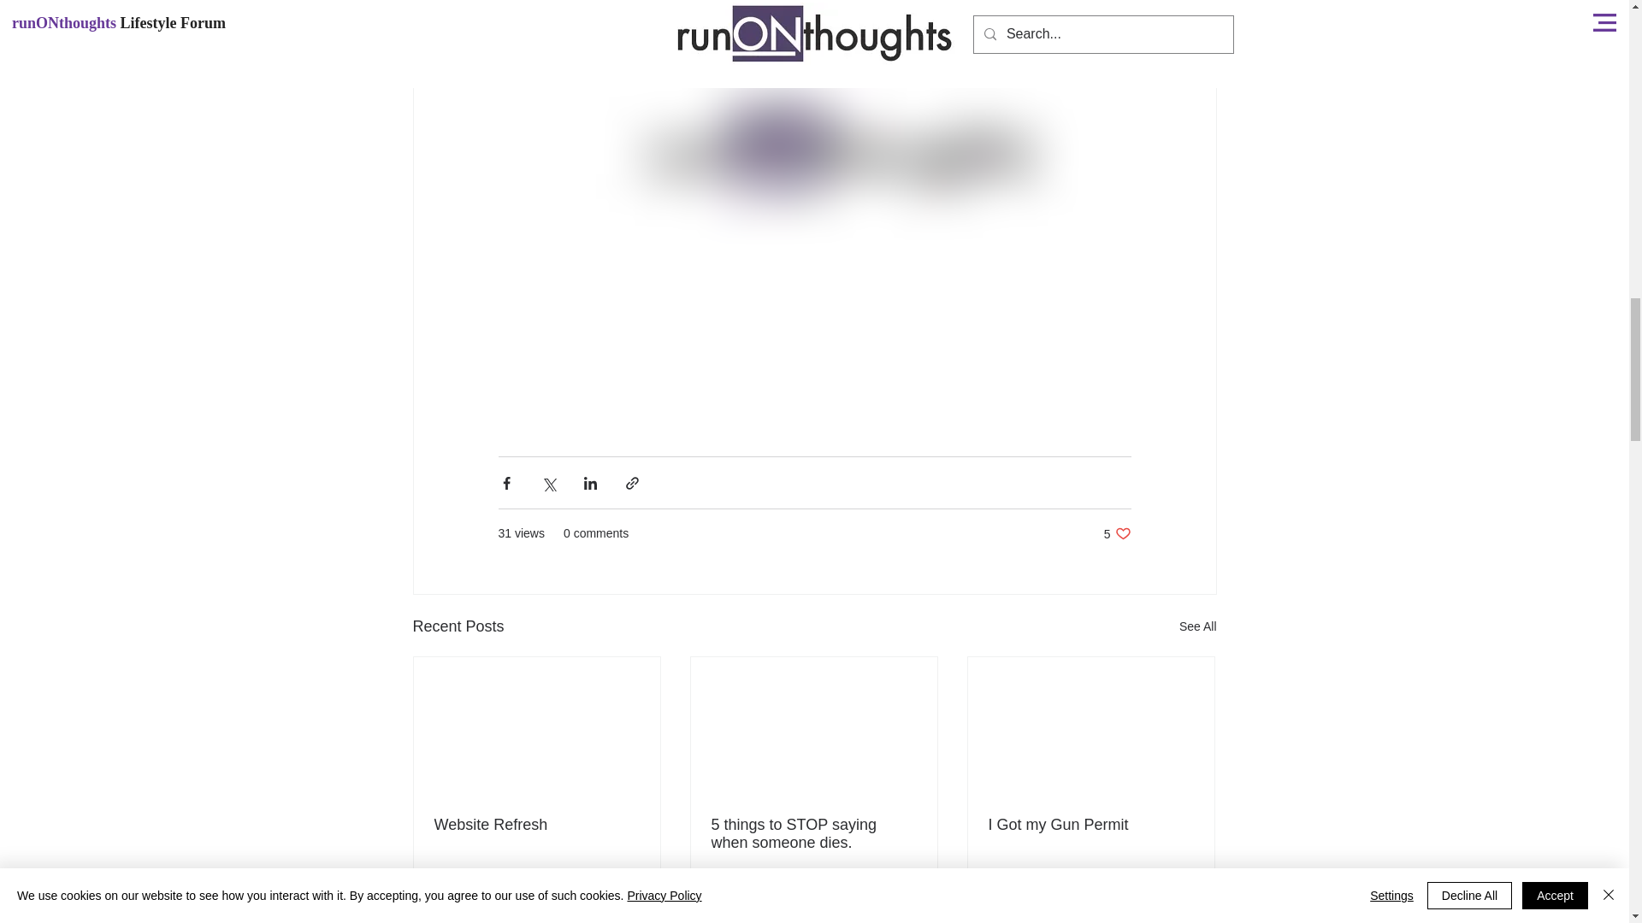 The height and width of the screenshot is (923, 1642). I want to click on I Got my Gun Permit, so click(626, 894).